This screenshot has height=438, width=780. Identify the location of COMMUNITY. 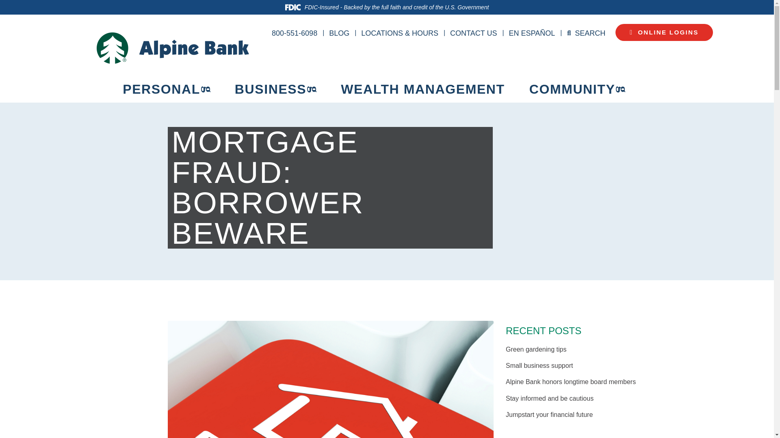
(578, 89).